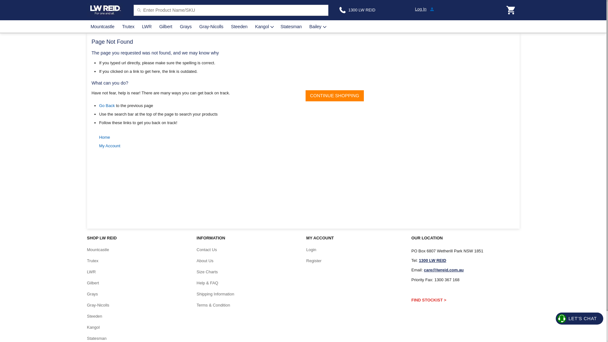 The height and width of the screenshot is (342, 608). Describe the element at coordinates (93, 327) in the screenshot. I see `Kangol` at that location.